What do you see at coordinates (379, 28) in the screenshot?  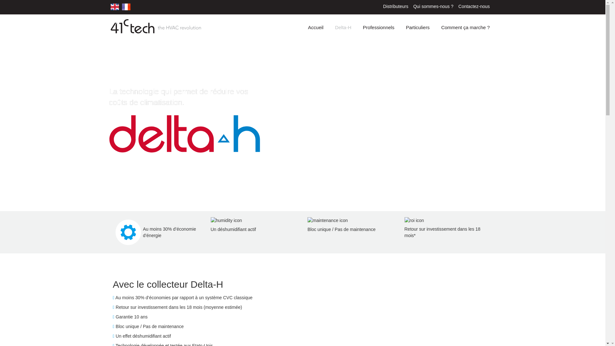 I see `Professionnels` at bounding box center [379, 28].